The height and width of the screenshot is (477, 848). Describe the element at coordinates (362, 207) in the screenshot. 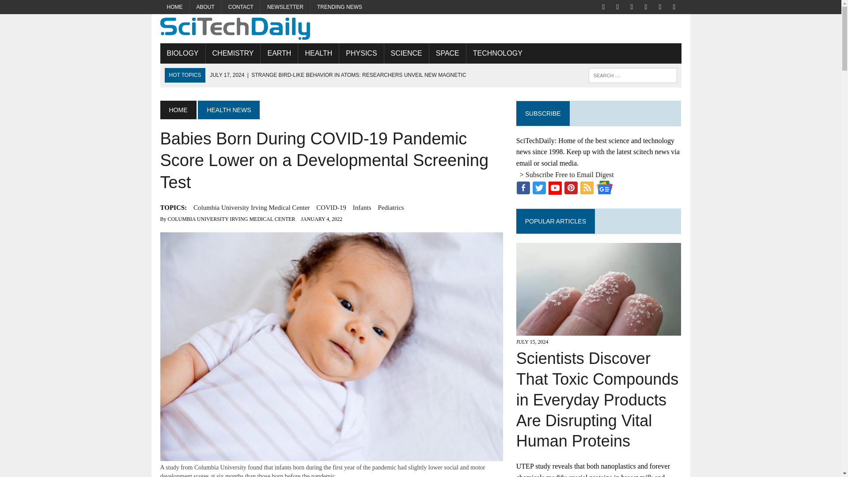

I see `Infants` at that location.